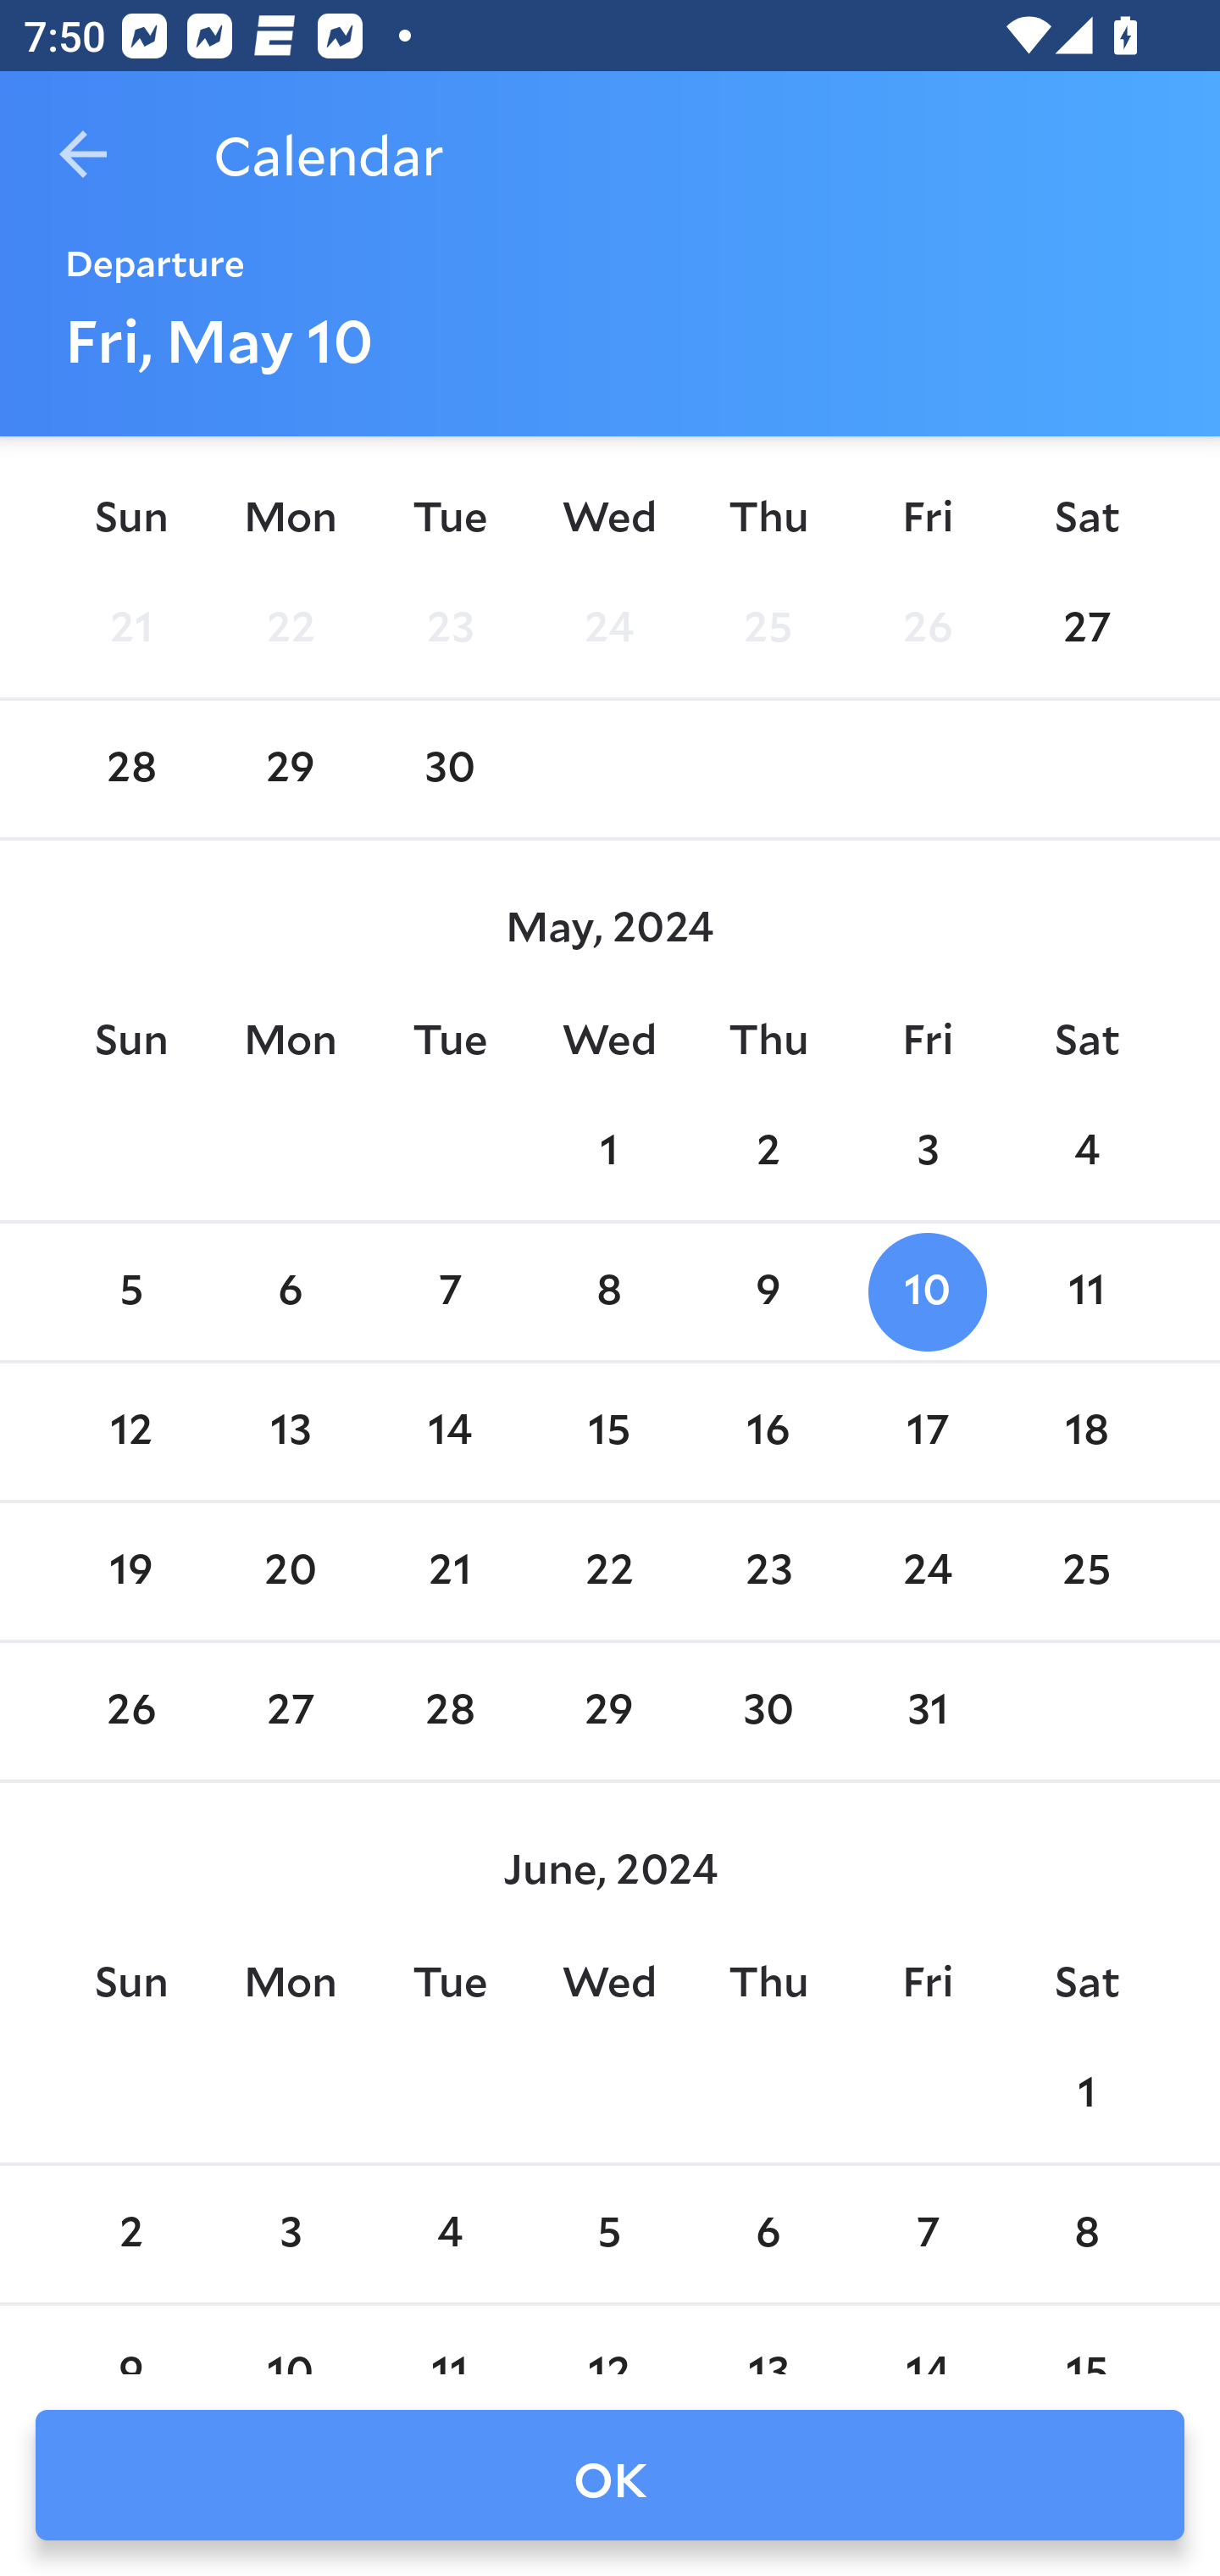 The image size is (1220, 2576). I want to click on 9, so click(768, 1293).